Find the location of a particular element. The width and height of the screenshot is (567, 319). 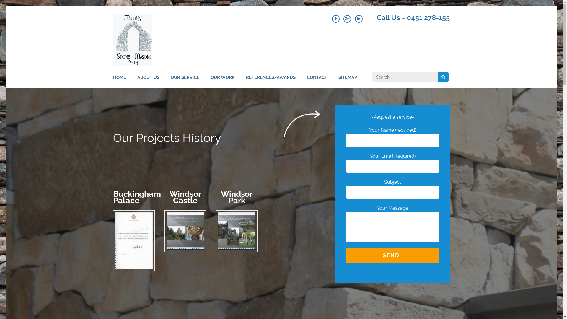

REFERENCES/AWARDS is located at coordinates (271, 81).